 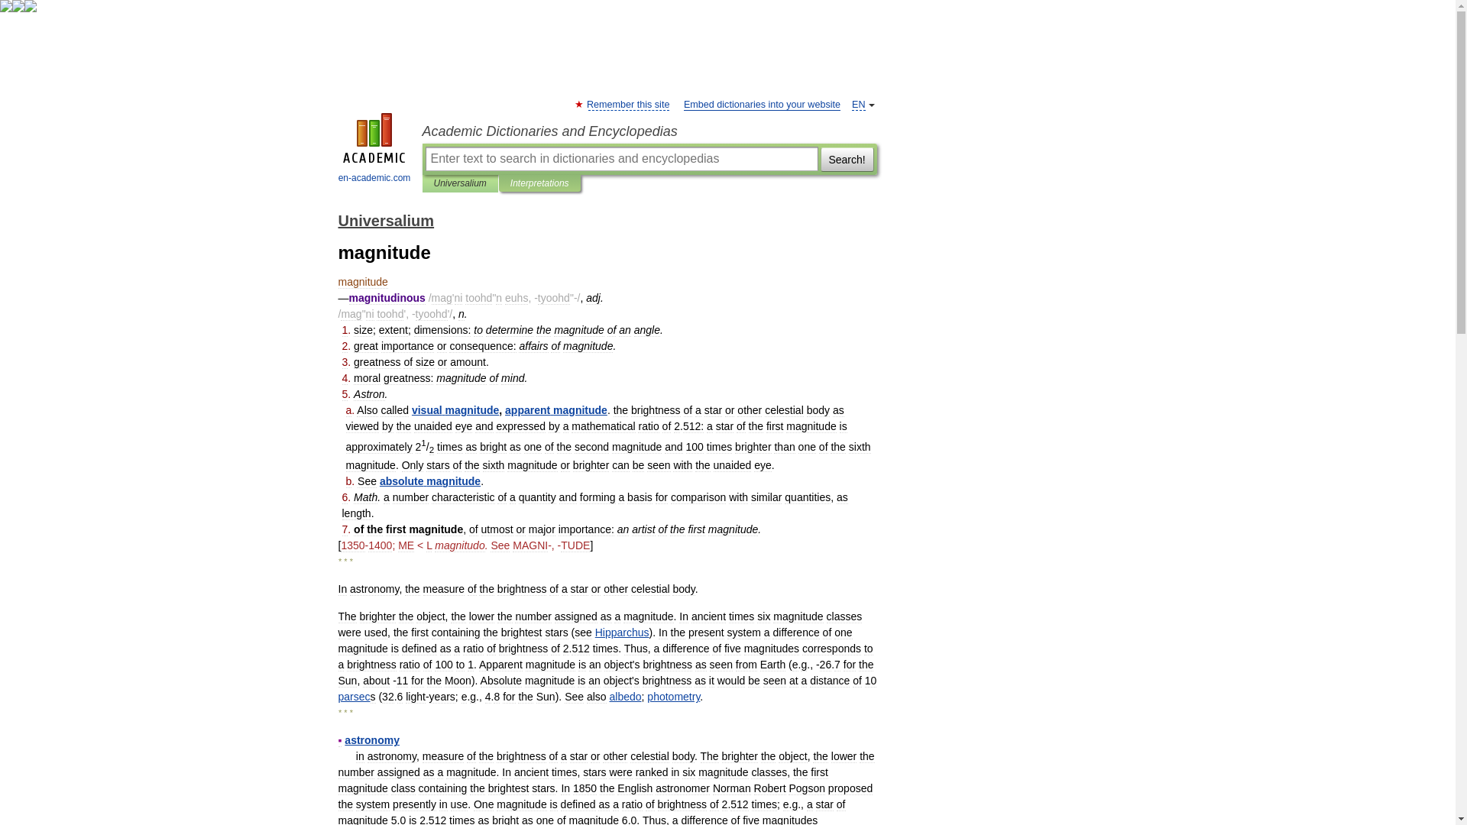 What do you see at coordinates (620, 159) in the screenshot?
I see `Enter text to search in dictionaries and encyclopedias` at bounding box center [620, 159].